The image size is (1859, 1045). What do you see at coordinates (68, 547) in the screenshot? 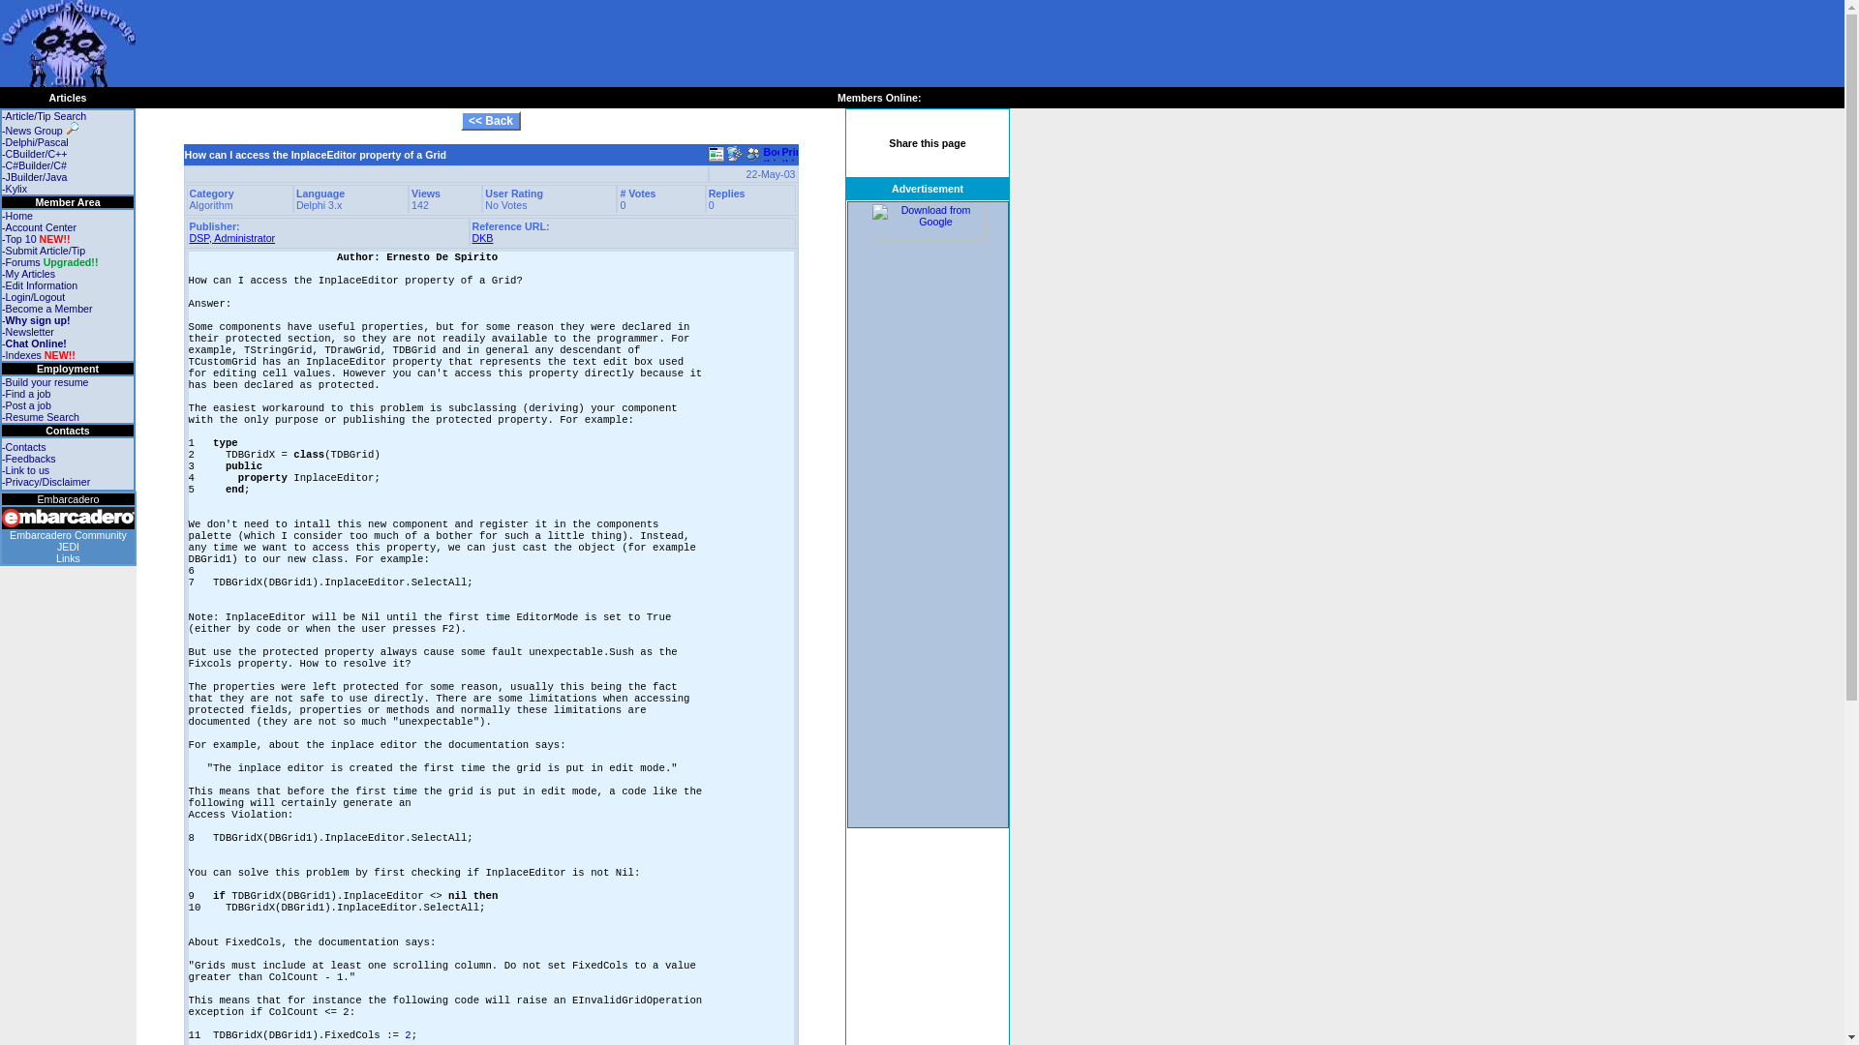
I see `JEDI` at bounding box center [68, 547].